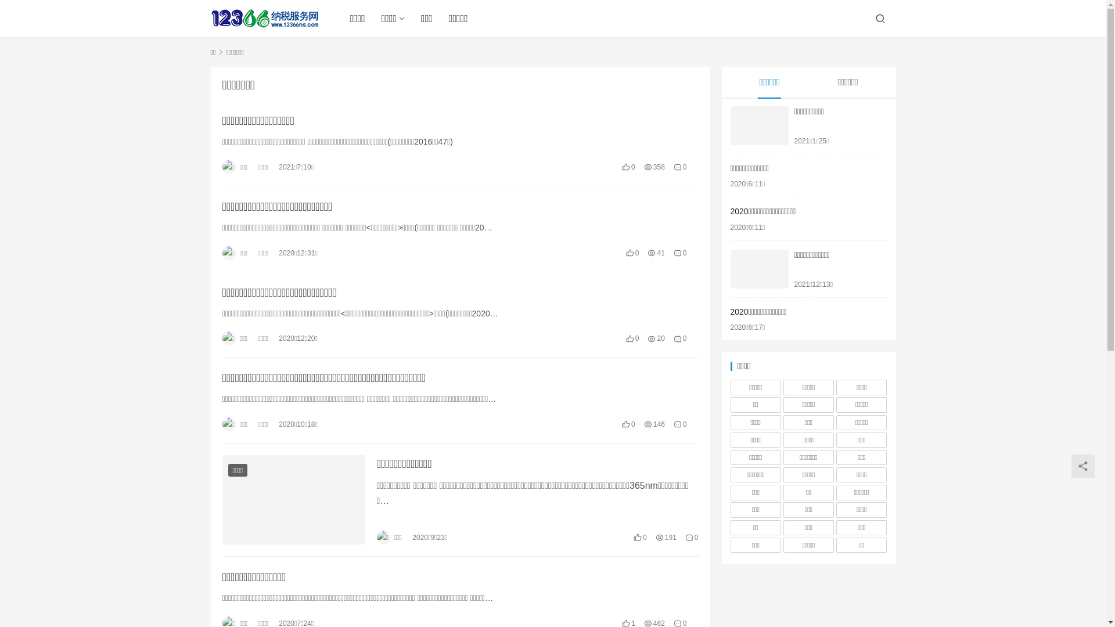  Describe the element at coordinates (681, 167) in the screenshot. I see `0` at that location.